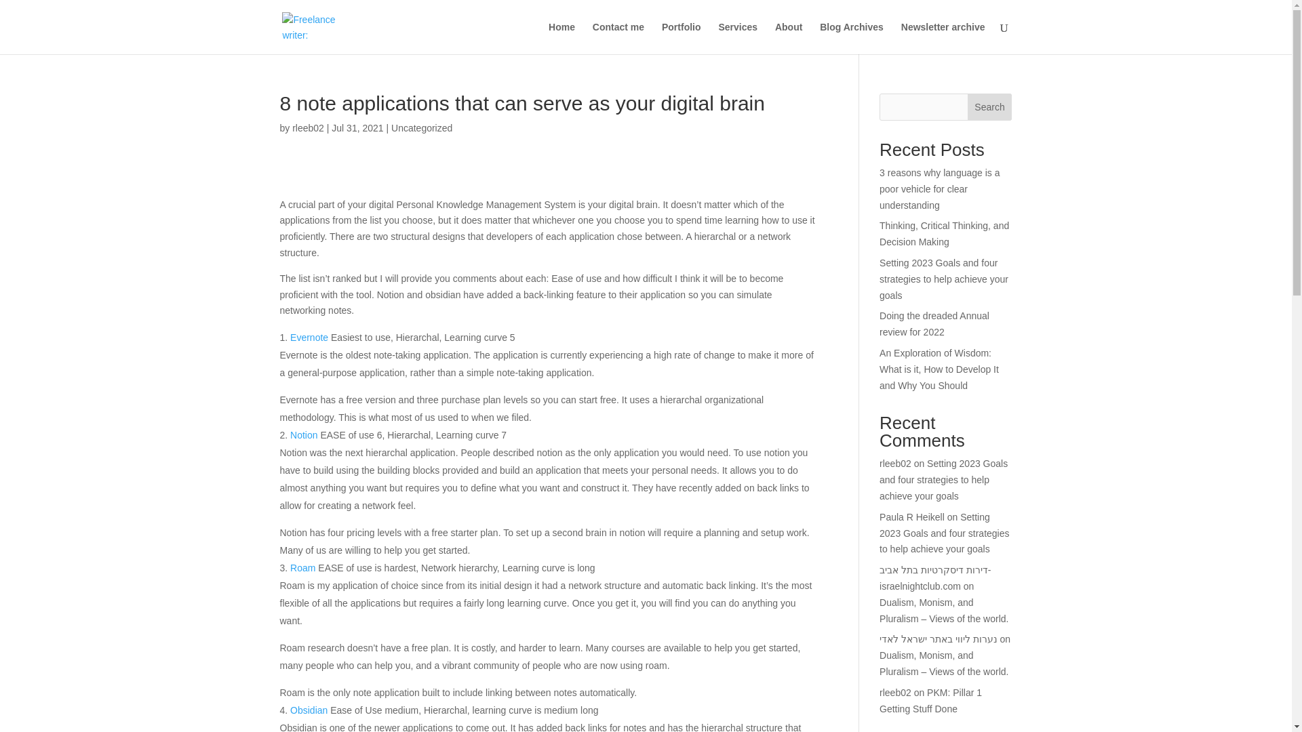 The image size is (1302, 732). Describe the element at coordinates (561, 38) in the screenshot. I see `Home` at that location.